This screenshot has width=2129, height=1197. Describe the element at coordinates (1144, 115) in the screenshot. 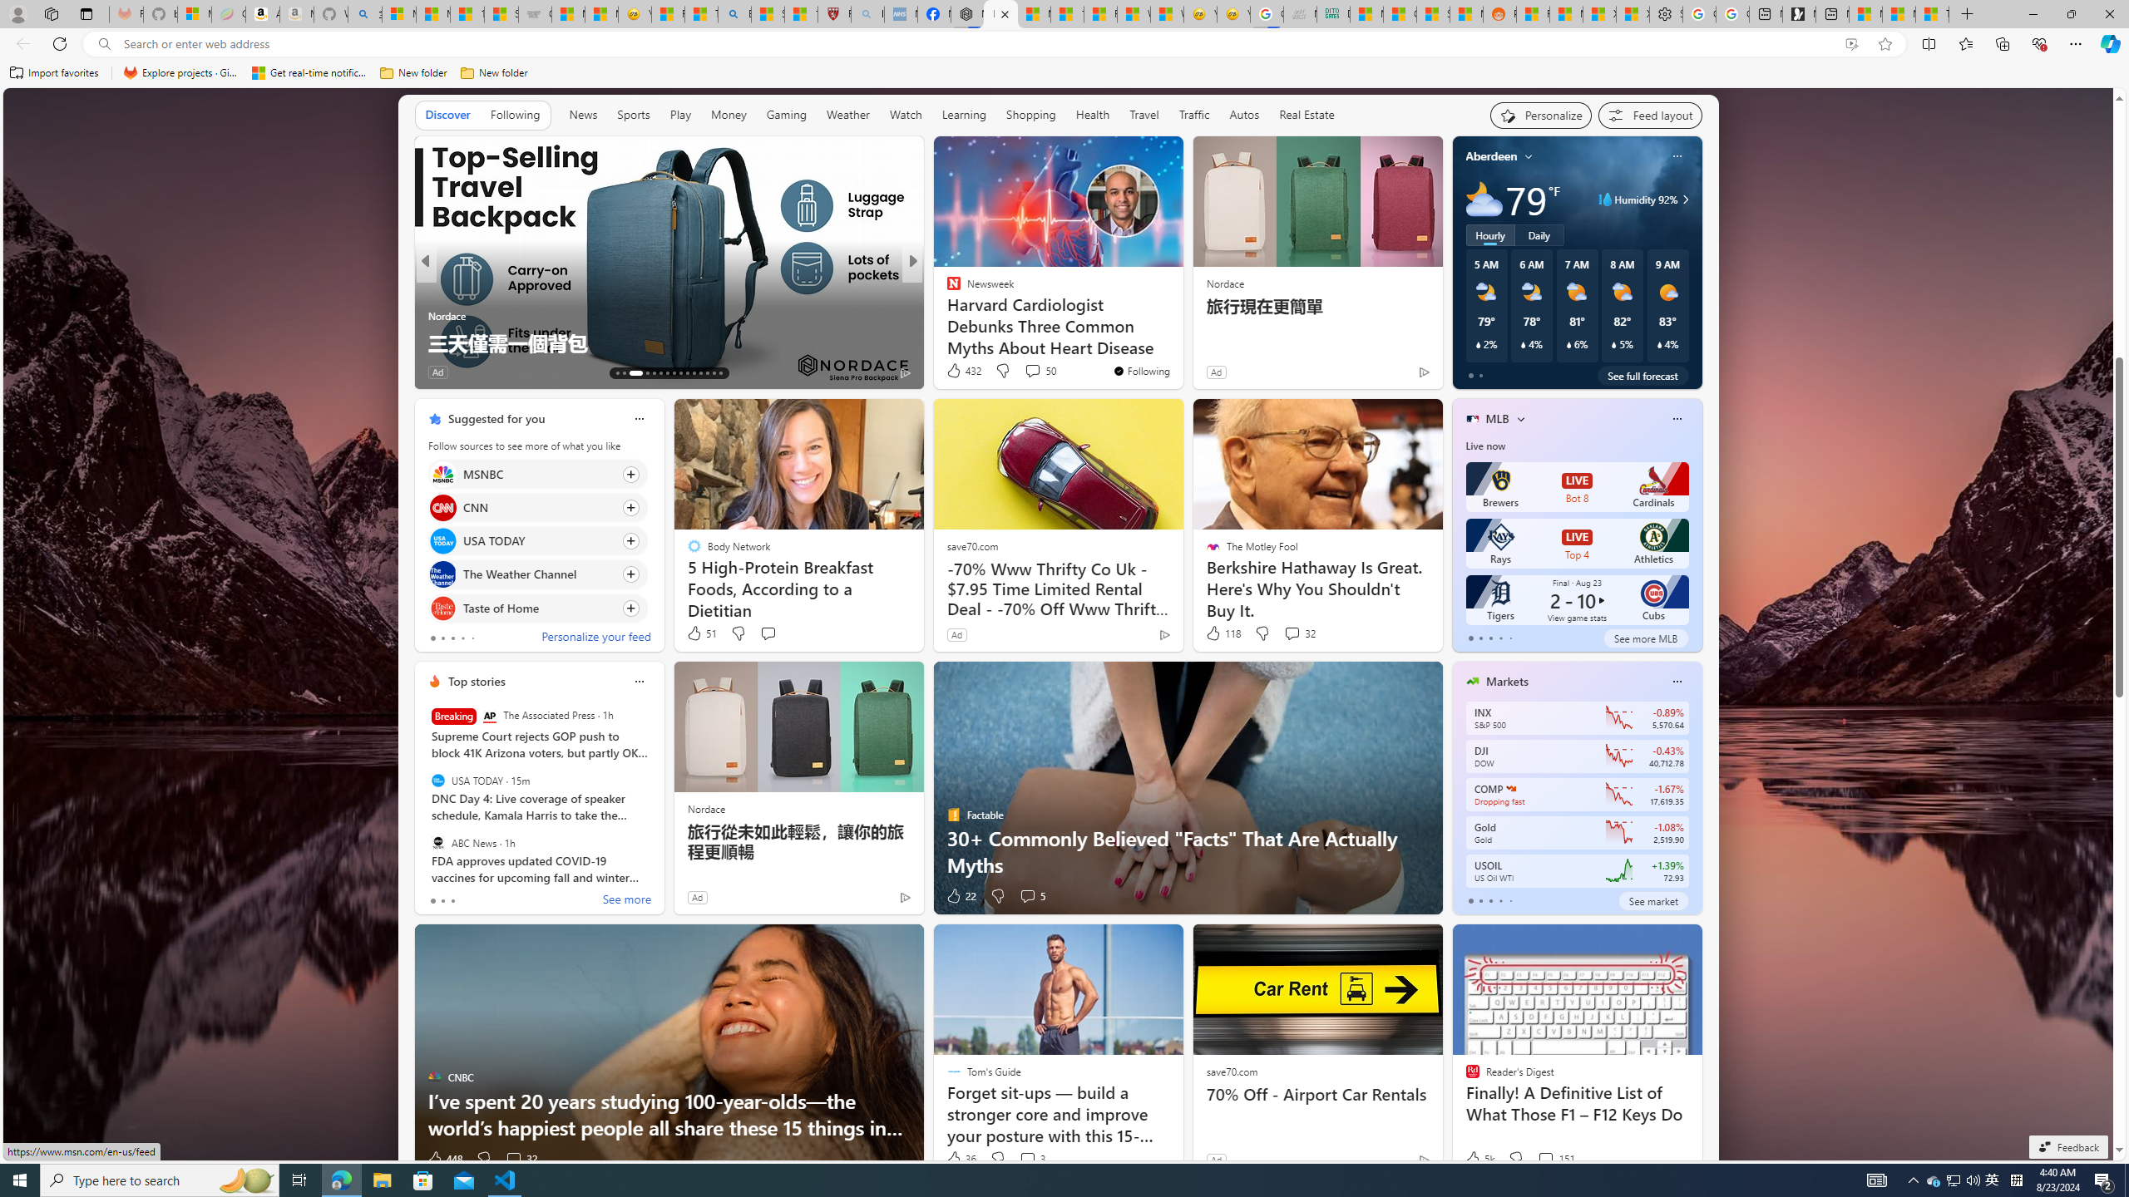

I see `Travel` at that location.